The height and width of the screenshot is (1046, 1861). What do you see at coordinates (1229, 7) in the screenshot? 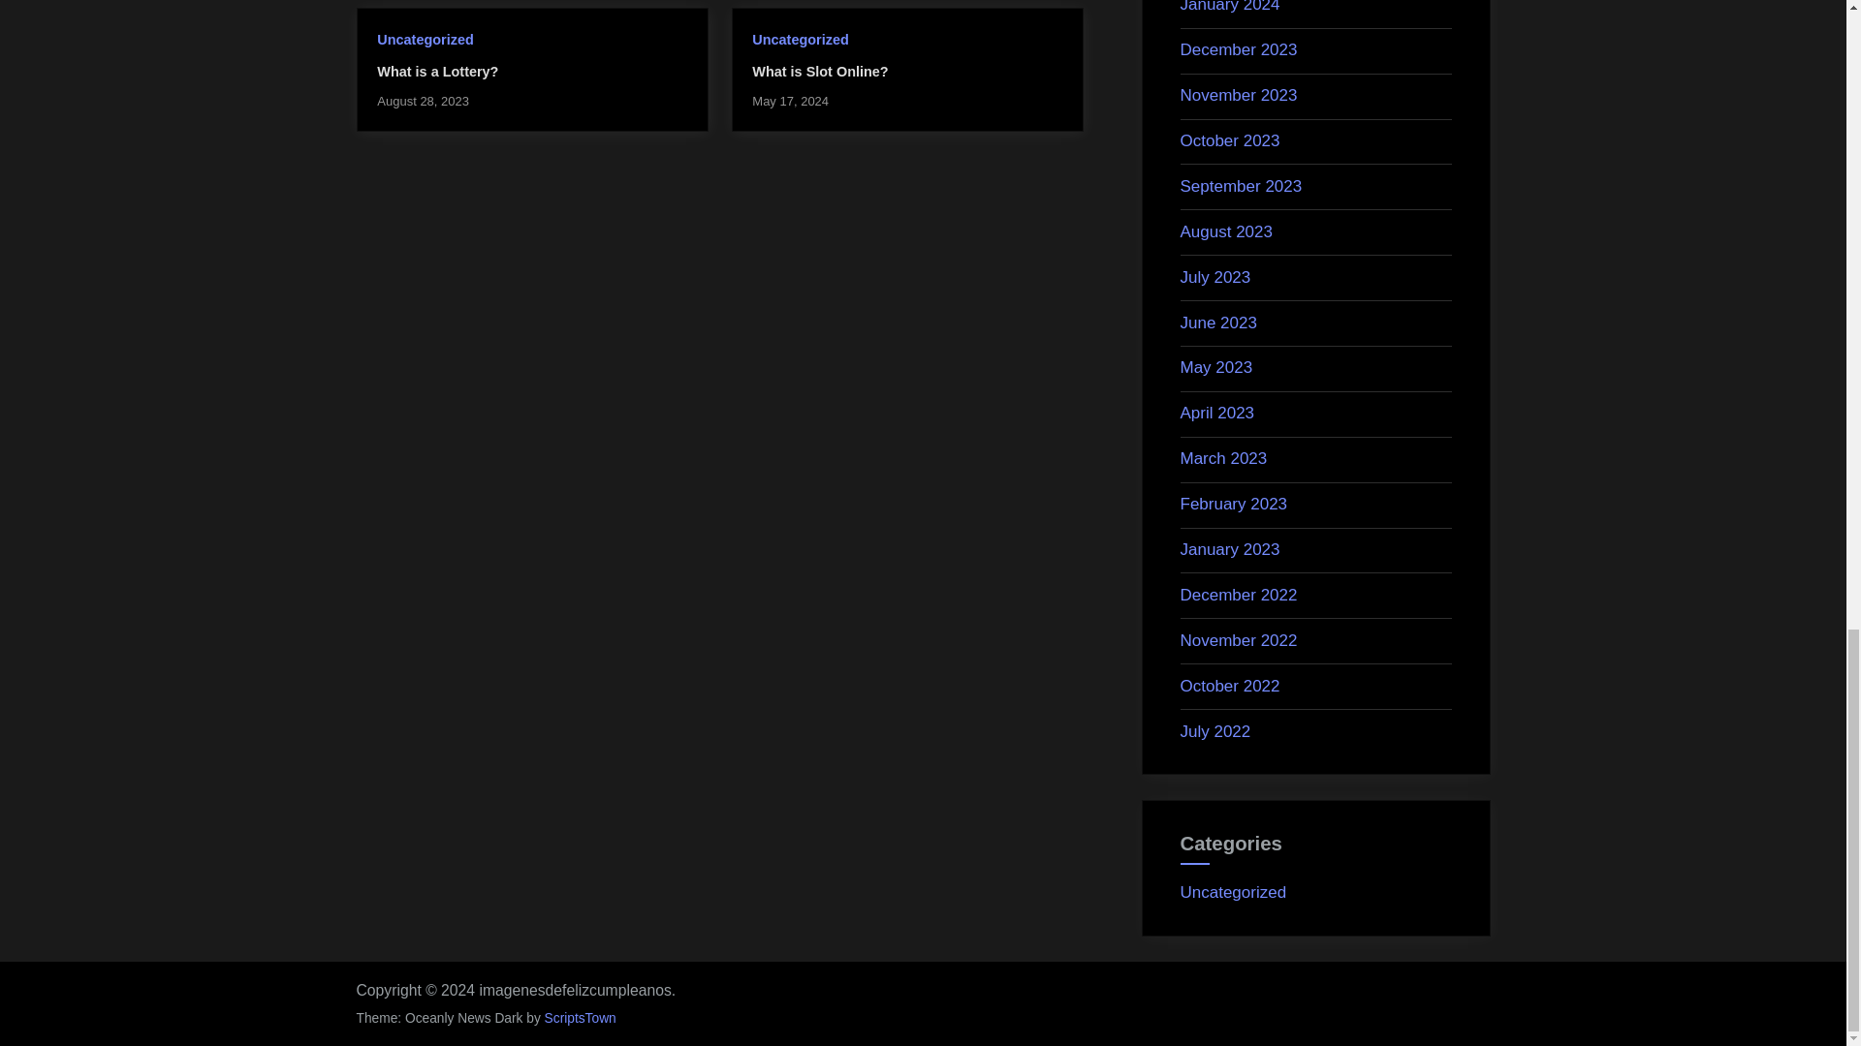
I see `January 2024` at bounding box center [1229, 7].